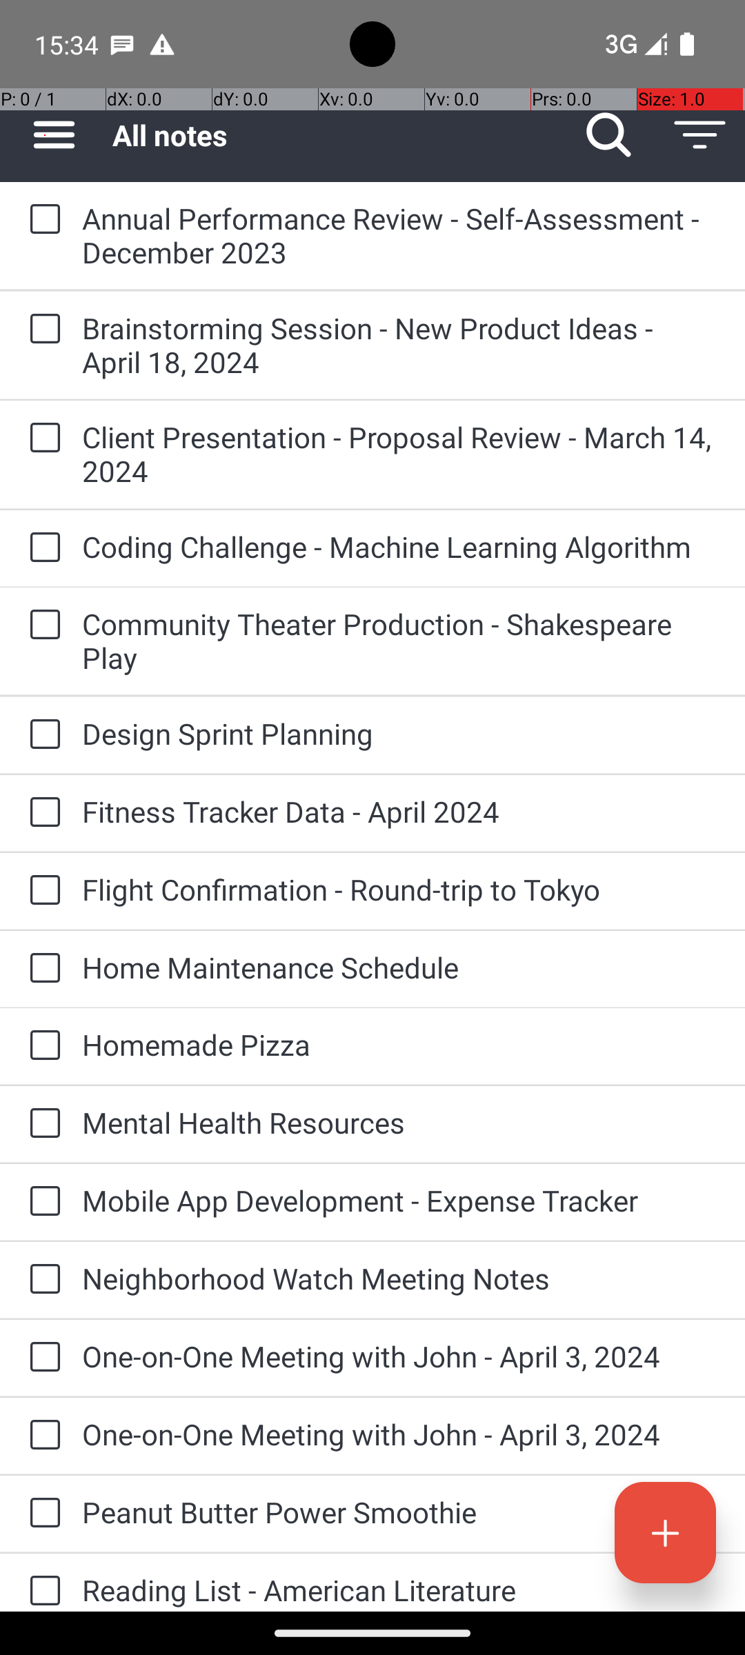  Describe the element at coordinates (400, 811) in the screenshot. I see `Fitness Tracker Data - April 2024` at that location.